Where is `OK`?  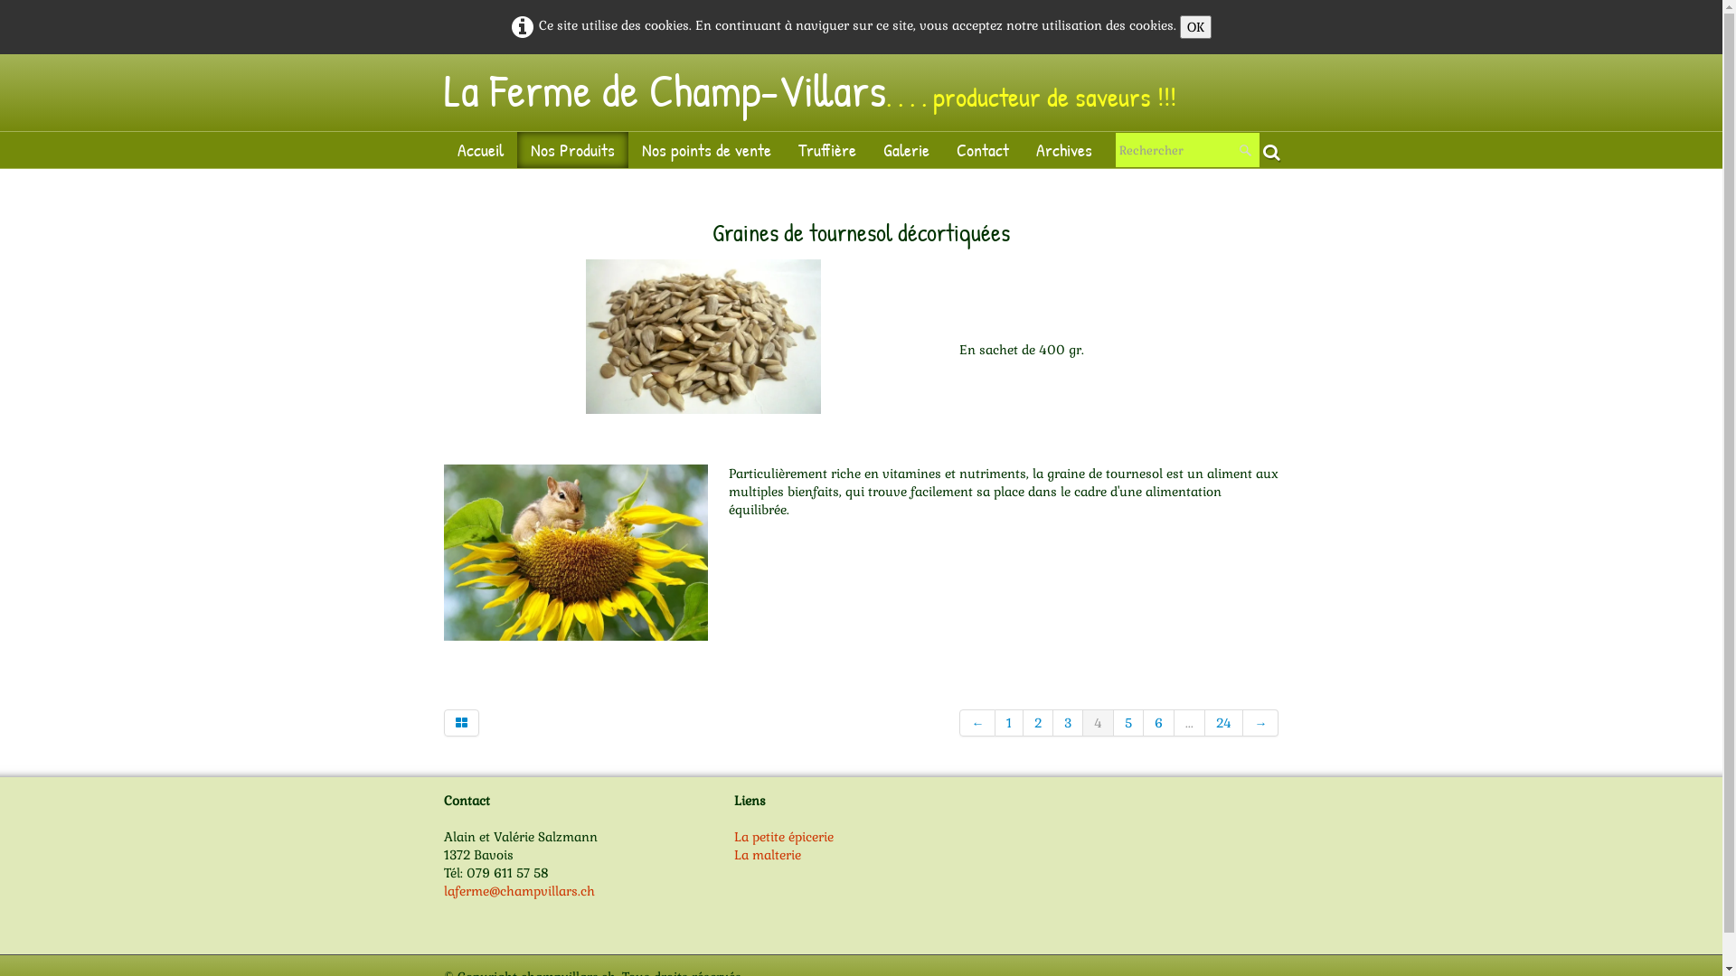
OK is located at coordinates (1195, 27).